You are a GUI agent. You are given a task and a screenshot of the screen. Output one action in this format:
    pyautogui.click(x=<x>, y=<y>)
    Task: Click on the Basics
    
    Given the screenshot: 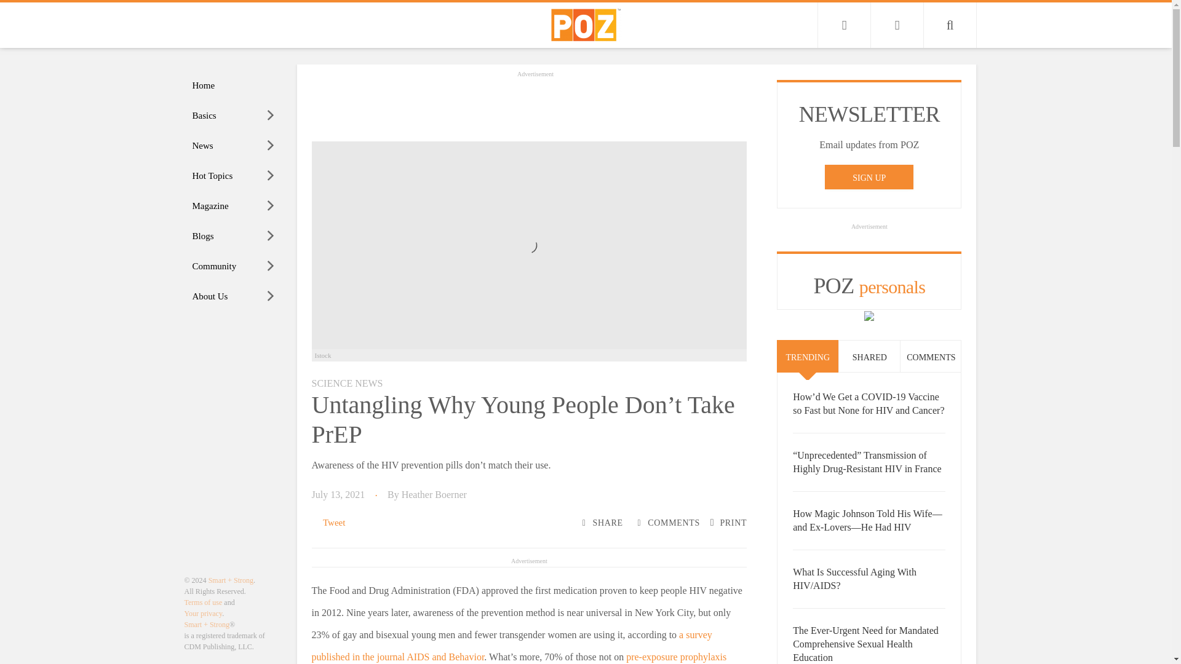 What is the action you would take?
    pyautogui.click(x=234, y=116)
    